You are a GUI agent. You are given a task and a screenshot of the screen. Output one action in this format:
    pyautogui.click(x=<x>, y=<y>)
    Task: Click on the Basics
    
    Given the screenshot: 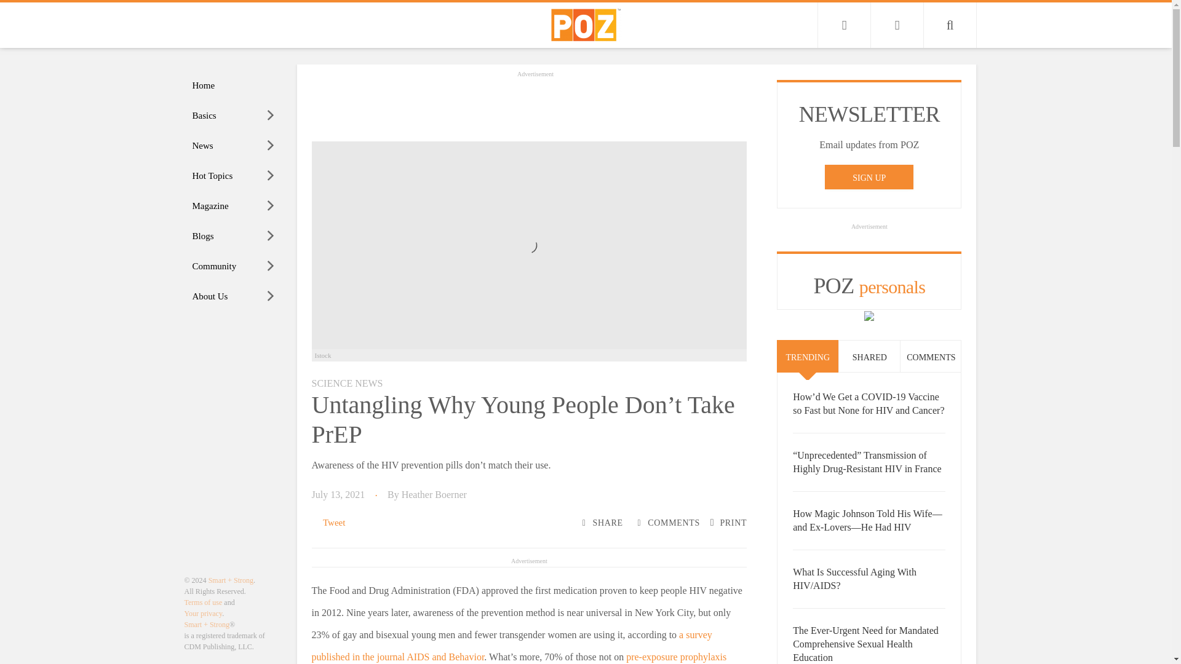 What is the action you would take?
    pyautogui.click(x=234, y=116)
    